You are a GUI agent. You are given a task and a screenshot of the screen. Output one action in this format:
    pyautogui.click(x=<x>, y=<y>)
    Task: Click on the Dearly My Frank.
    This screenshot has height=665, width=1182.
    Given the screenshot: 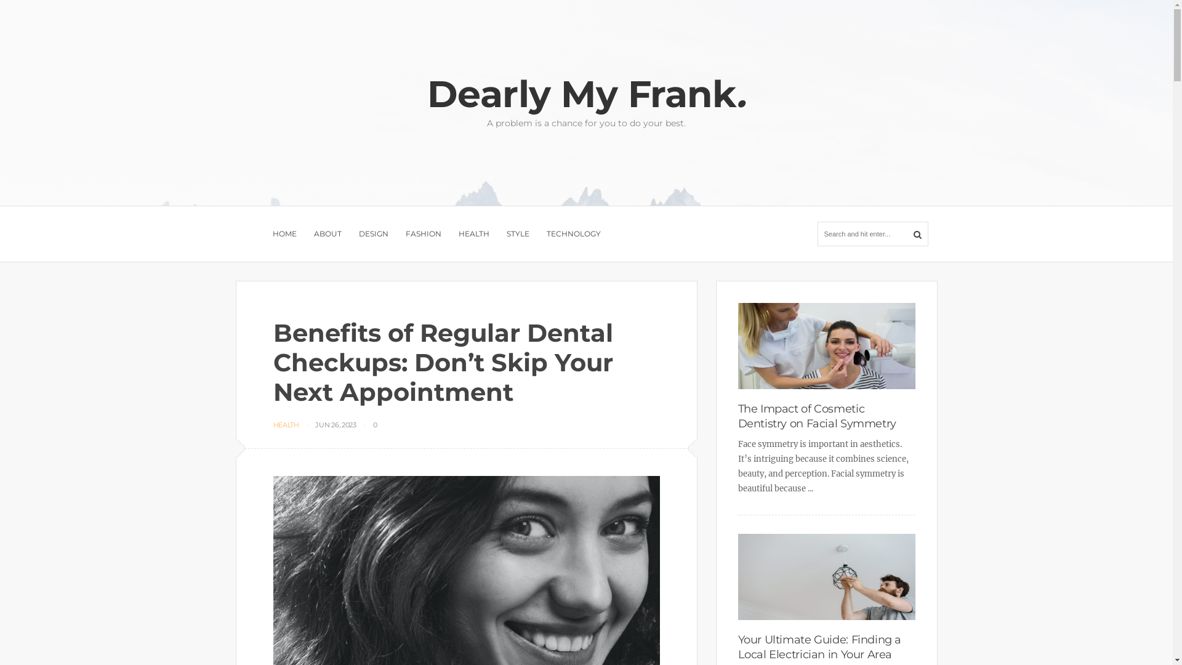 What is the action you would take?
    pyautogui.click(x=587, y=94)
    